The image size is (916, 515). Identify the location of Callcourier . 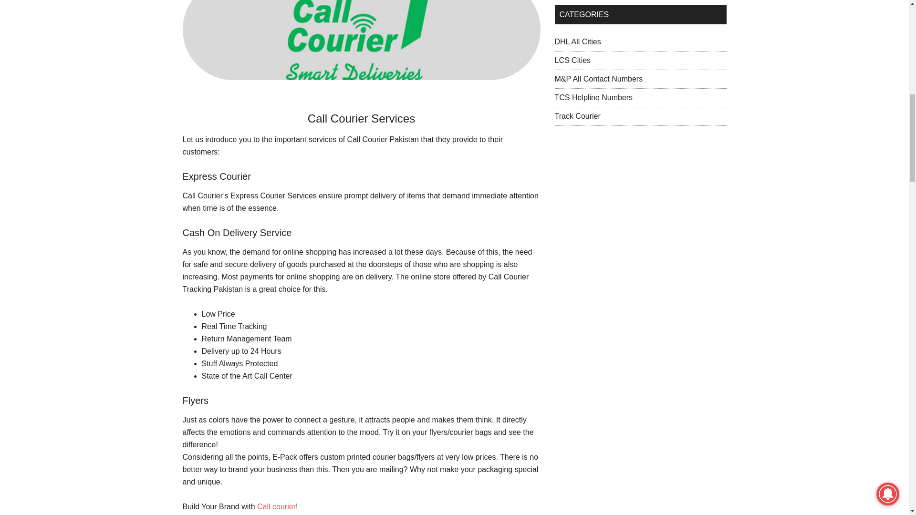
(361, 40).